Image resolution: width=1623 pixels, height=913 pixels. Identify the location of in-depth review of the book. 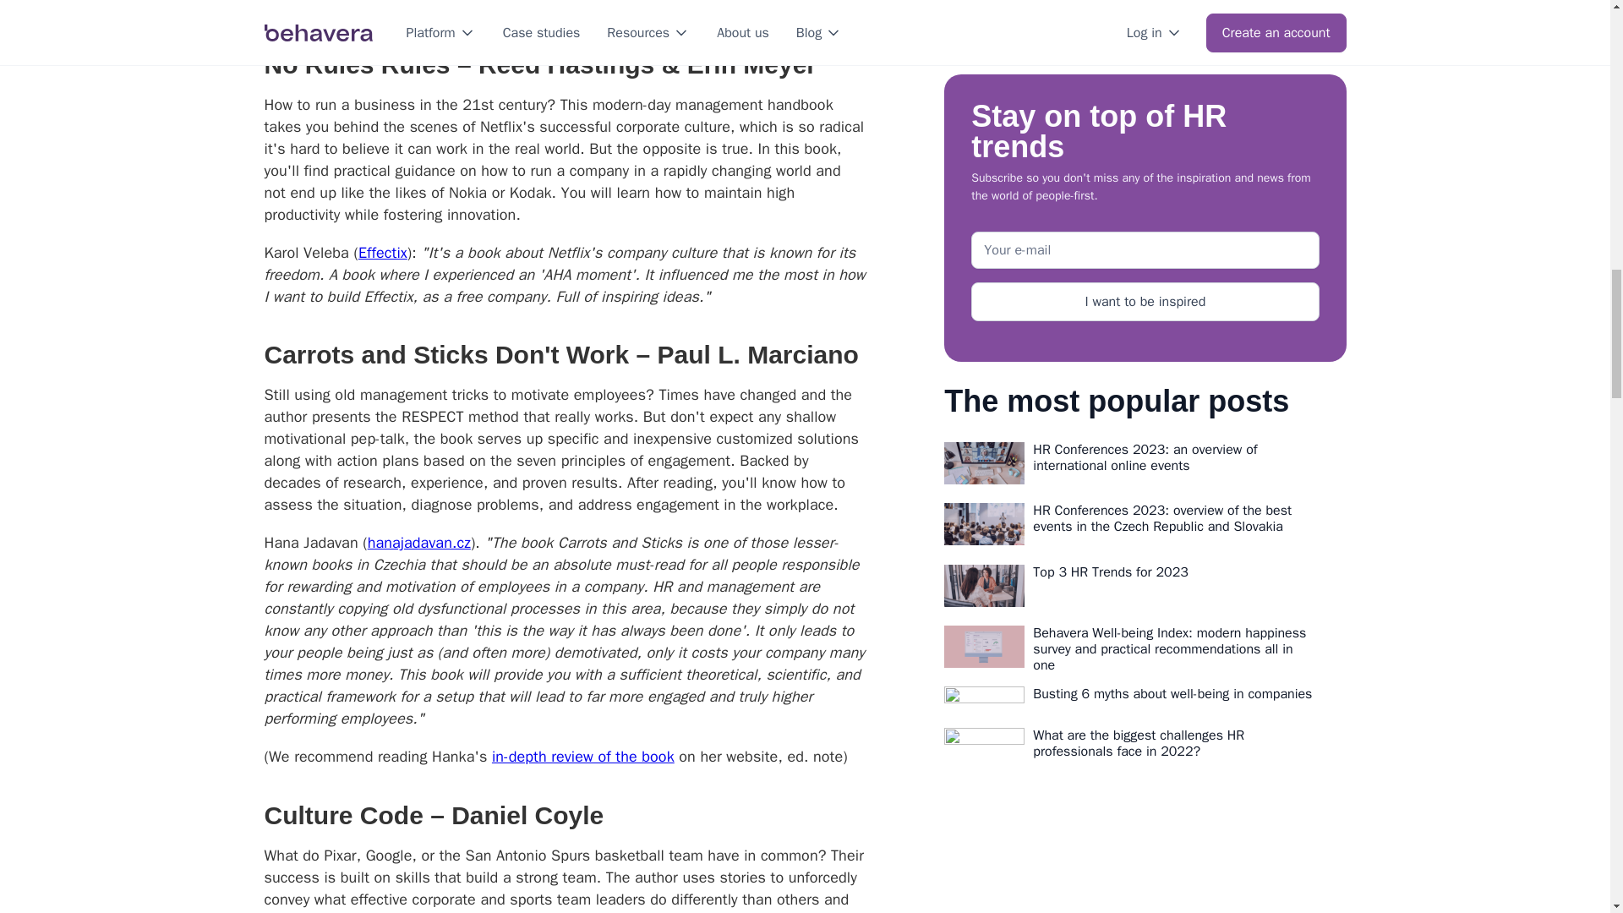
(583, 757).